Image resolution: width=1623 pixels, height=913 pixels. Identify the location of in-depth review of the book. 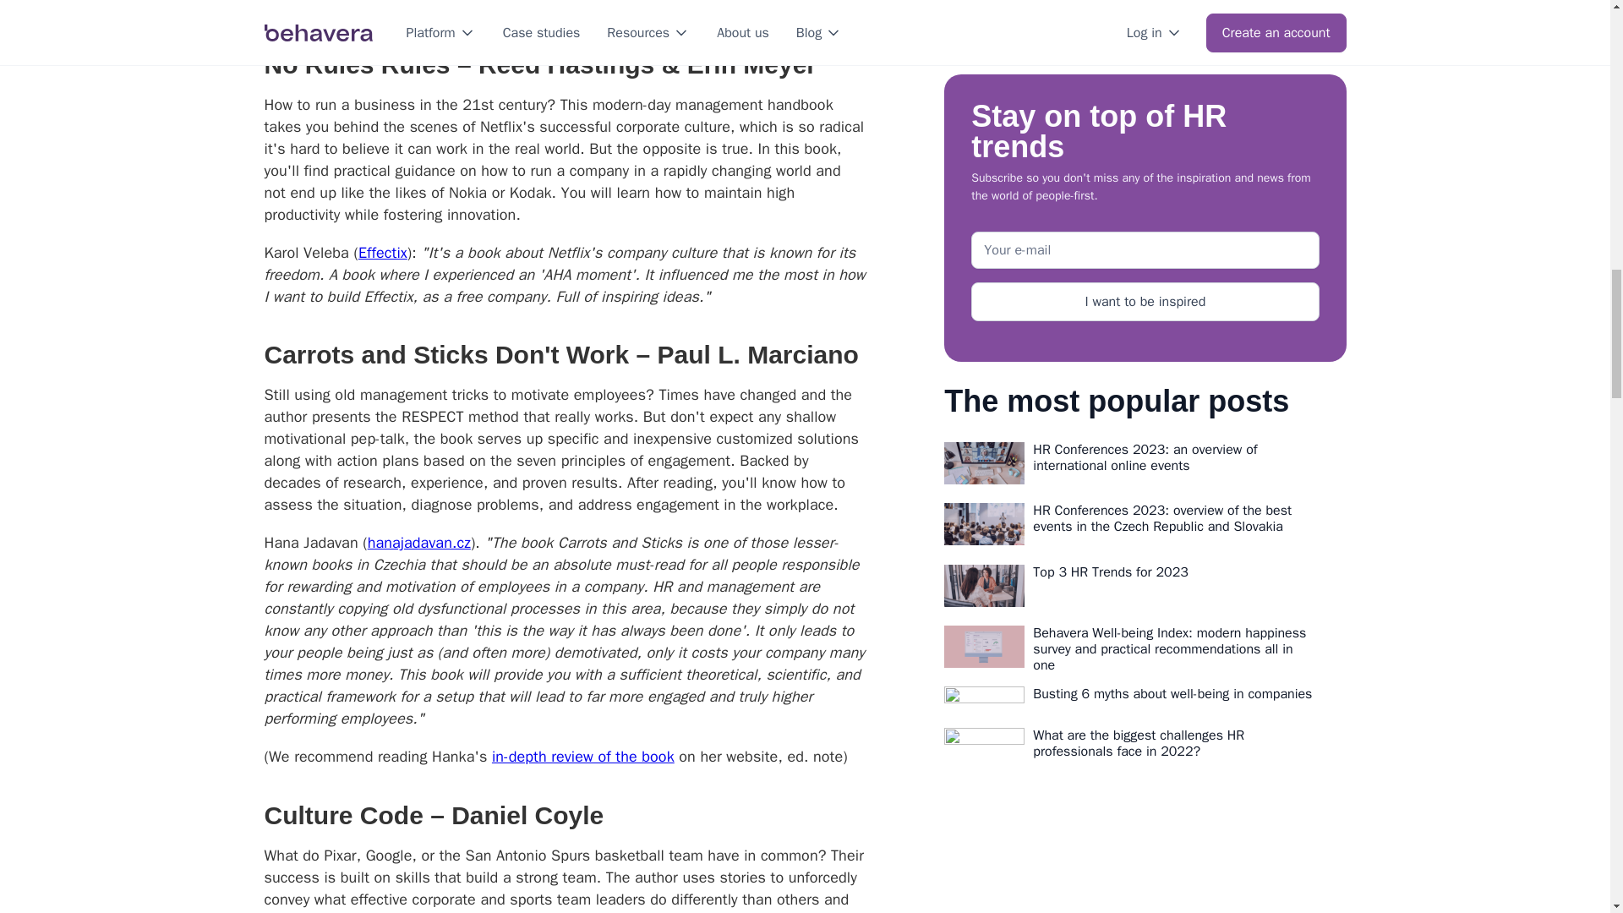
(583, 757).